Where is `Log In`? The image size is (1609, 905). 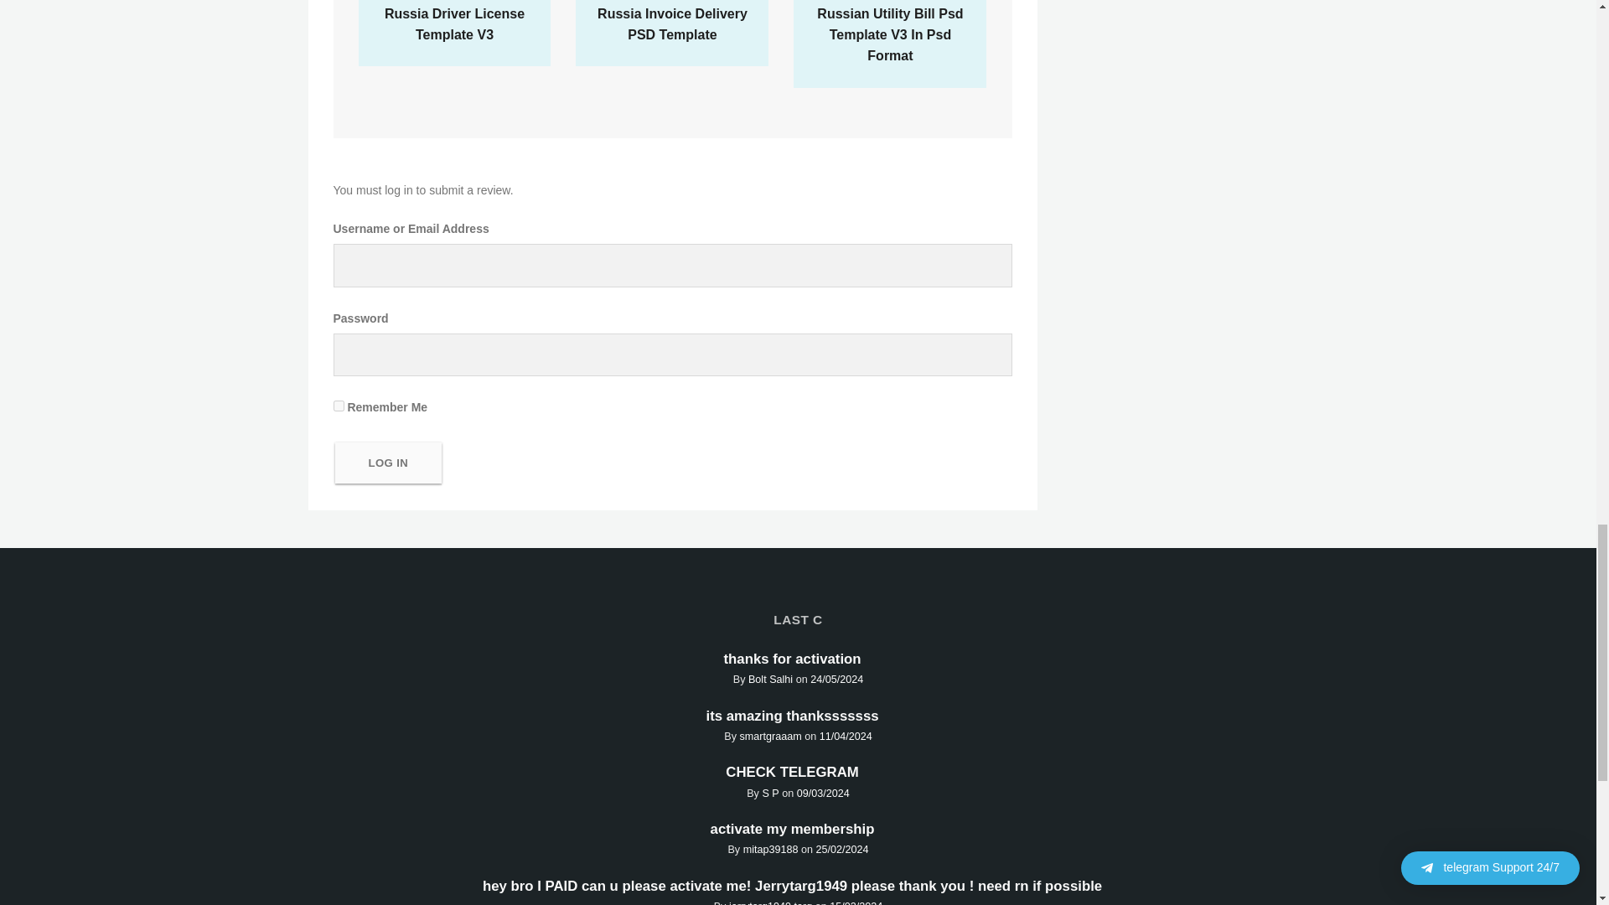
Log In is located at coordinates (389, 463).